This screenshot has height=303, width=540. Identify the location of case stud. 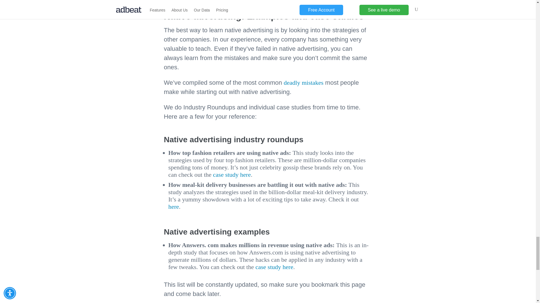
(267, 267).